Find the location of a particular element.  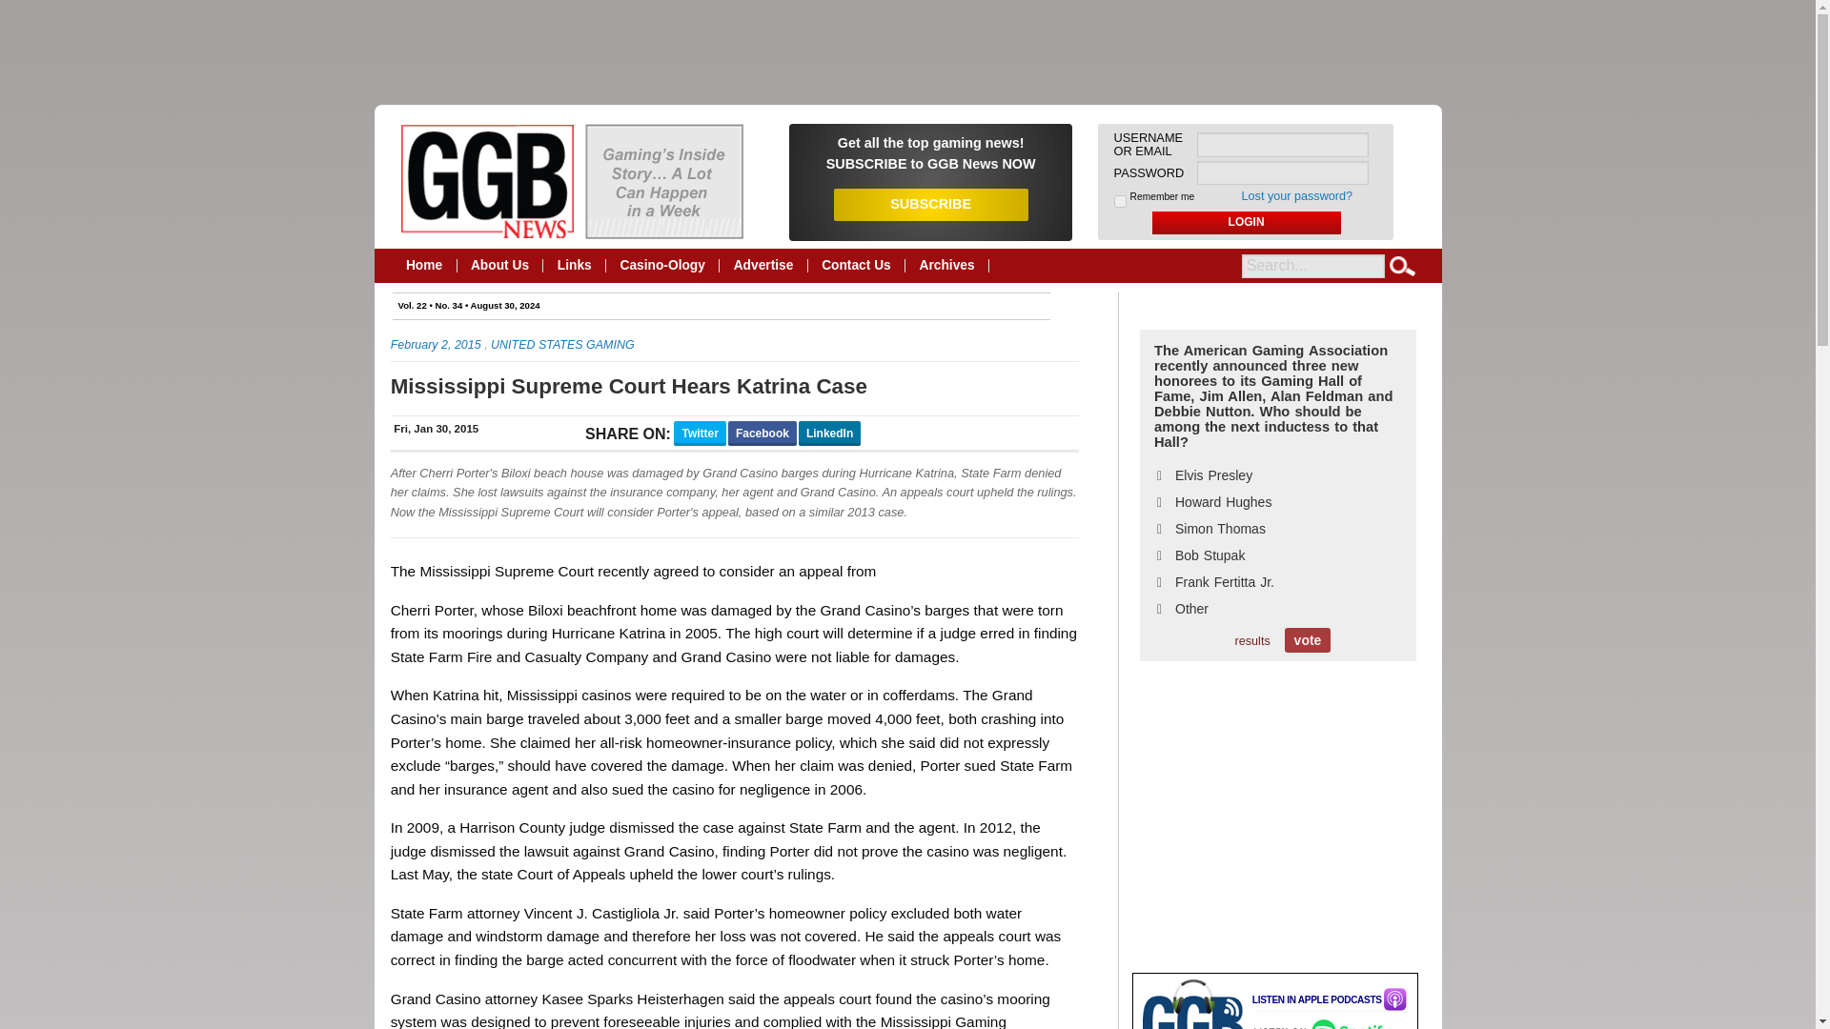

Home is located at coordinates (425, 266).